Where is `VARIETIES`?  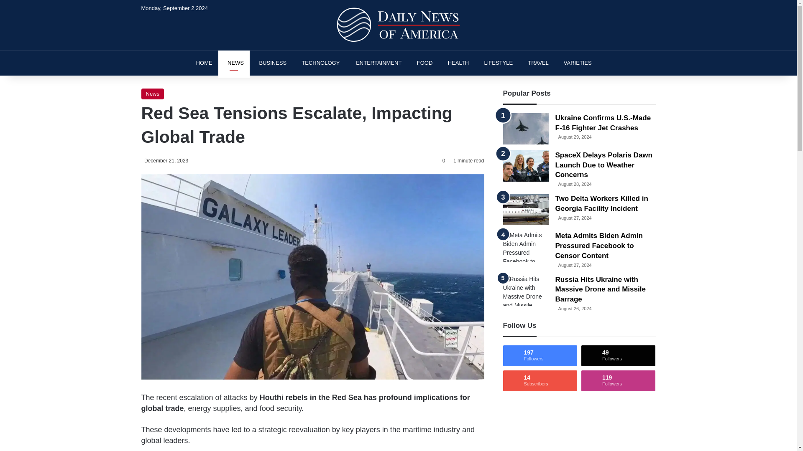 VARIETIES is located at coordinates (576, 63).